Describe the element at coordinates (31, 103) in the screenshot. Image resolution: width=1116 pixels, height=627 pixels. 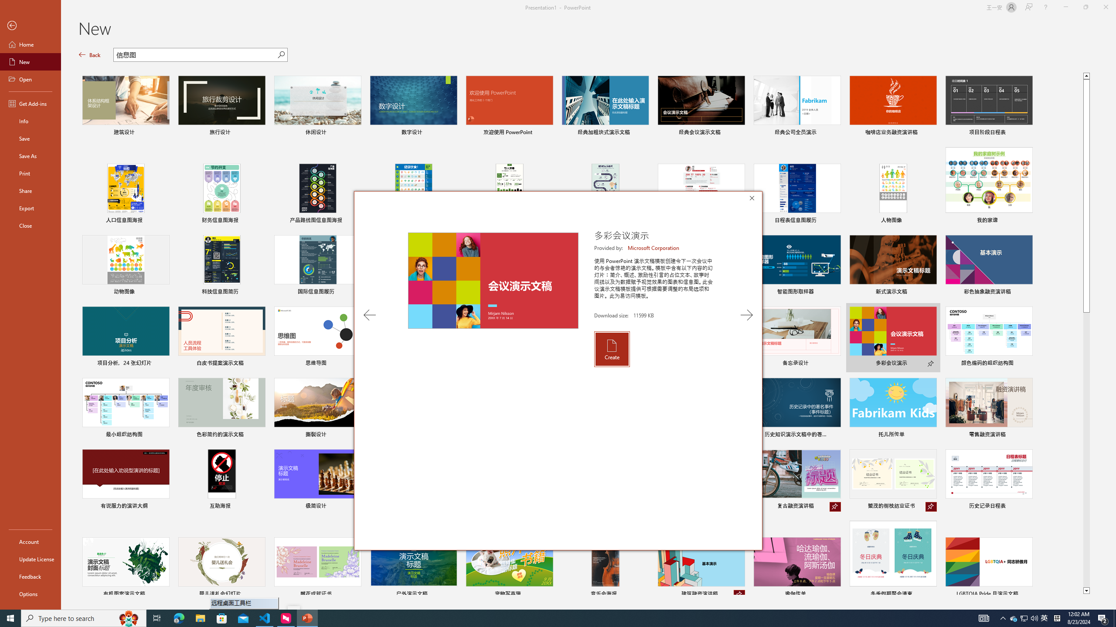
I see `Get Add-ins` at that location.